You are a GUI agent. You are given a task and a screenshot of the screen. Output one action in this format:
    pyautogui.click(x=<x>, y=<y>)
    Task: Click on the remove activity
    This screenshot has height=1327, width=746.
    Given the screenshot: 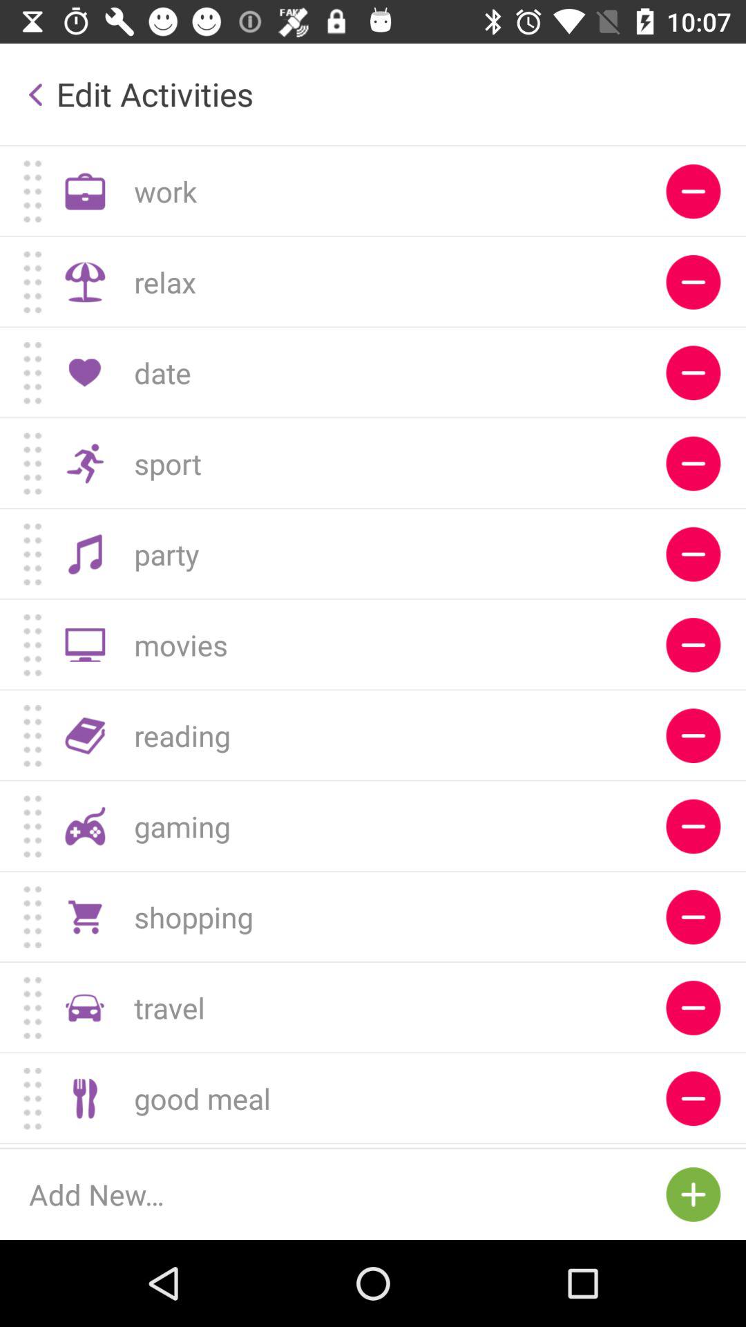 What is the action you would take?
    pyautogui.click(x=694, y=644)
    